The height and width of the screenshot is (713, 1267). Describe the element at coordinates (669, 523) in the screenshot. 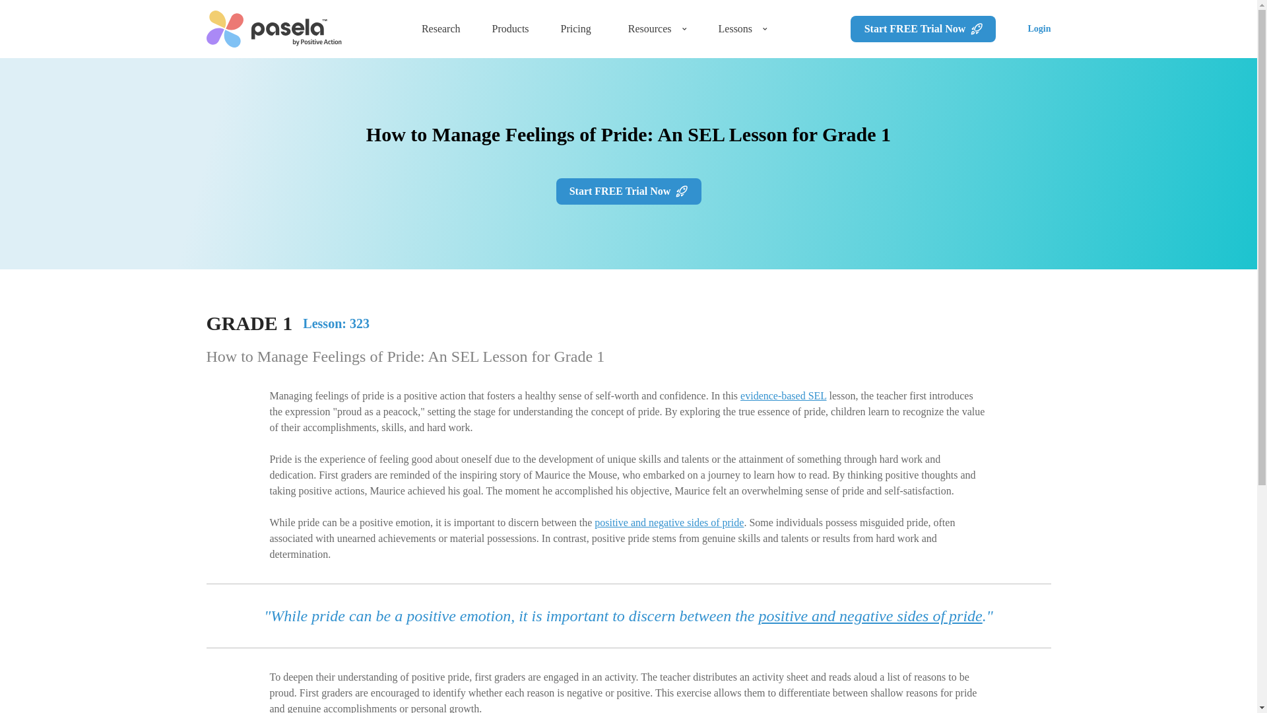

I see `positive and negative sides of pride` at that location.